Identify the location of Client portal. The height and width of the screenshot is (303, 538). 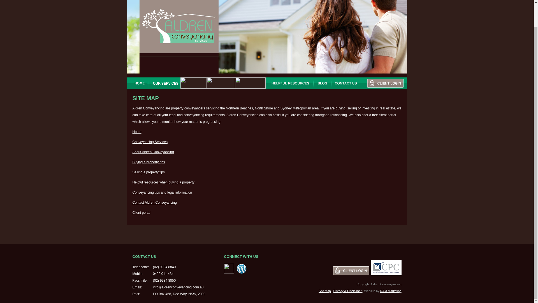
(141, 212).